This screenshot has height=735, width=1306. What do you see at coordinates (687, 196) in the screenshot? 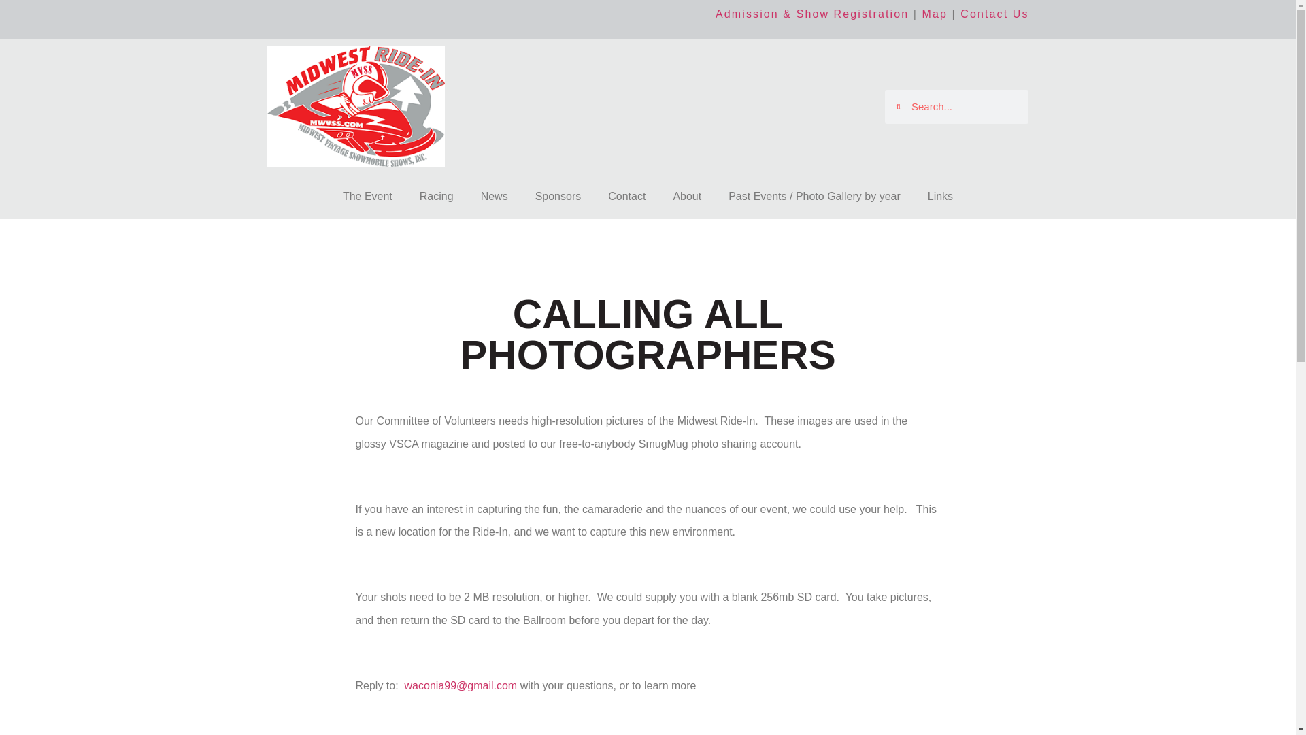
I see `About` at bounding box center [687, 196].